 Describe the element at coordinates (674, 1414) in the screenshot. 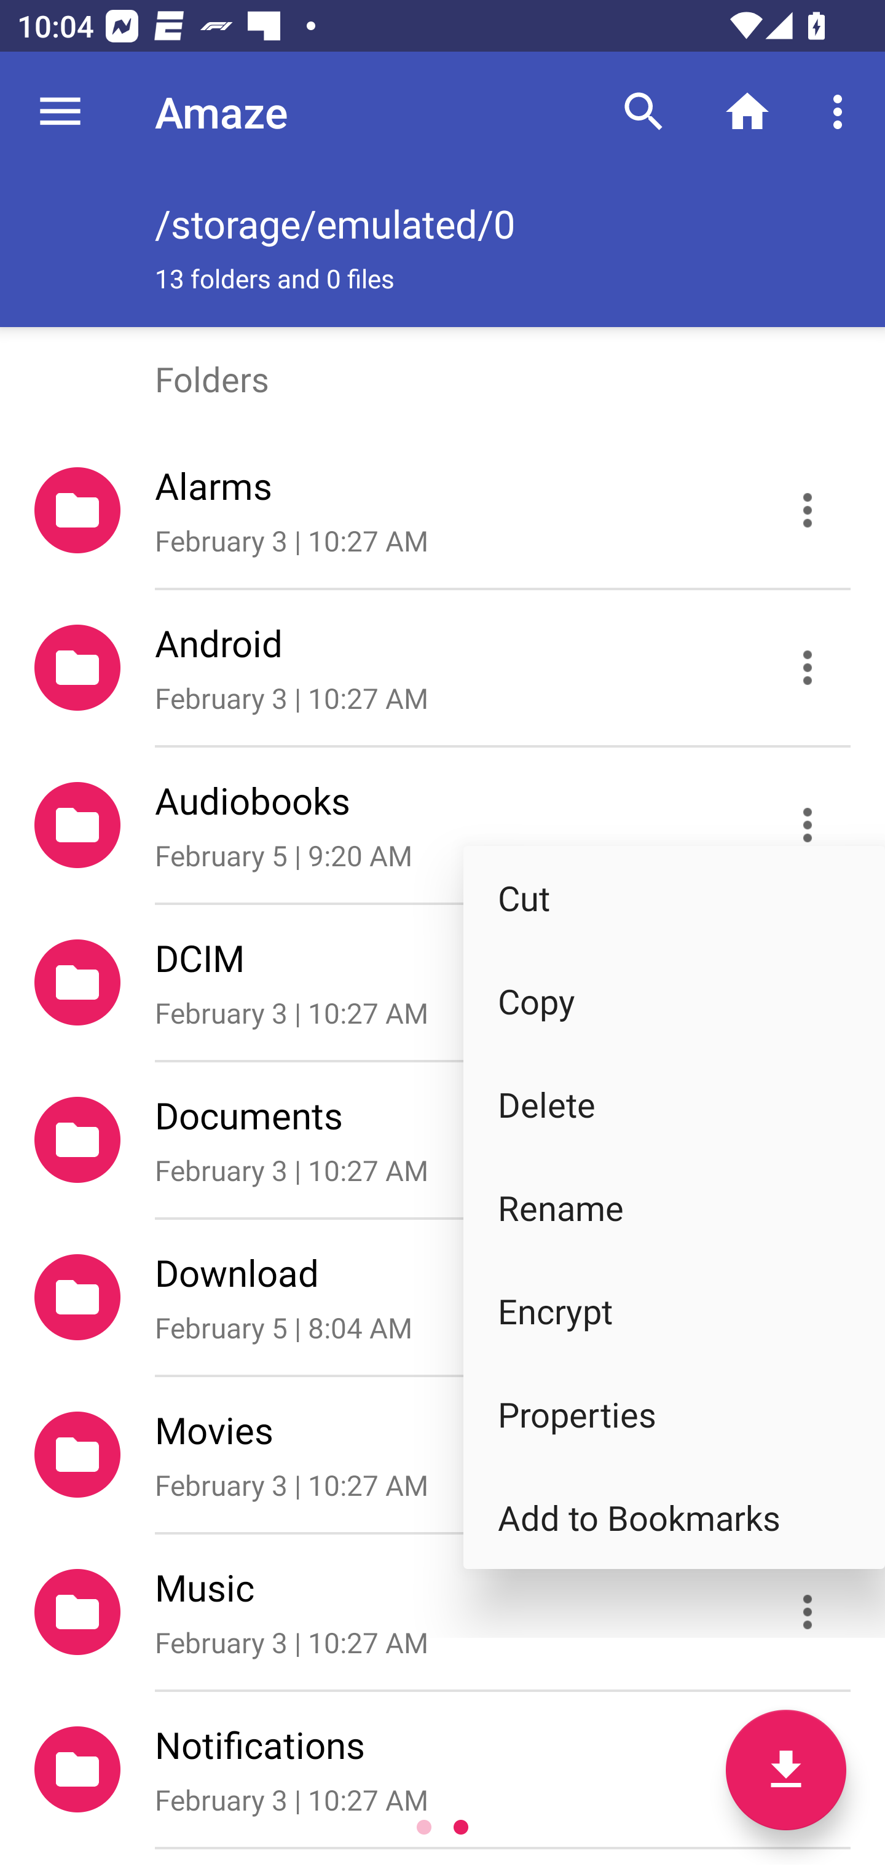

I see `Properties` at that location.